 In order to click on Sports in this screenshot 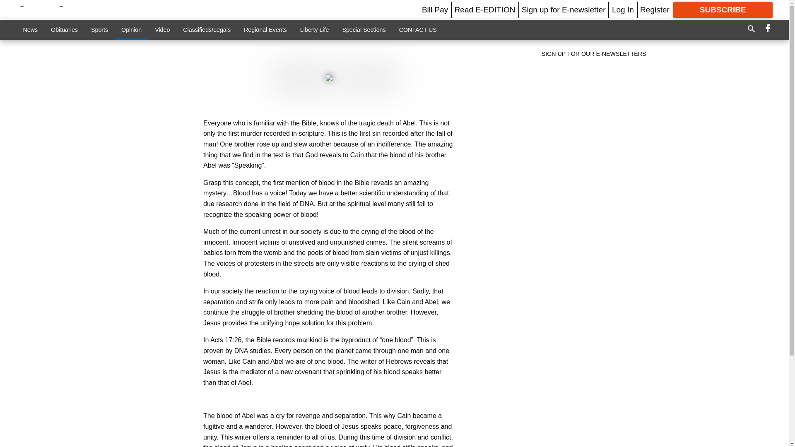, I will do `click(99, 29)`.